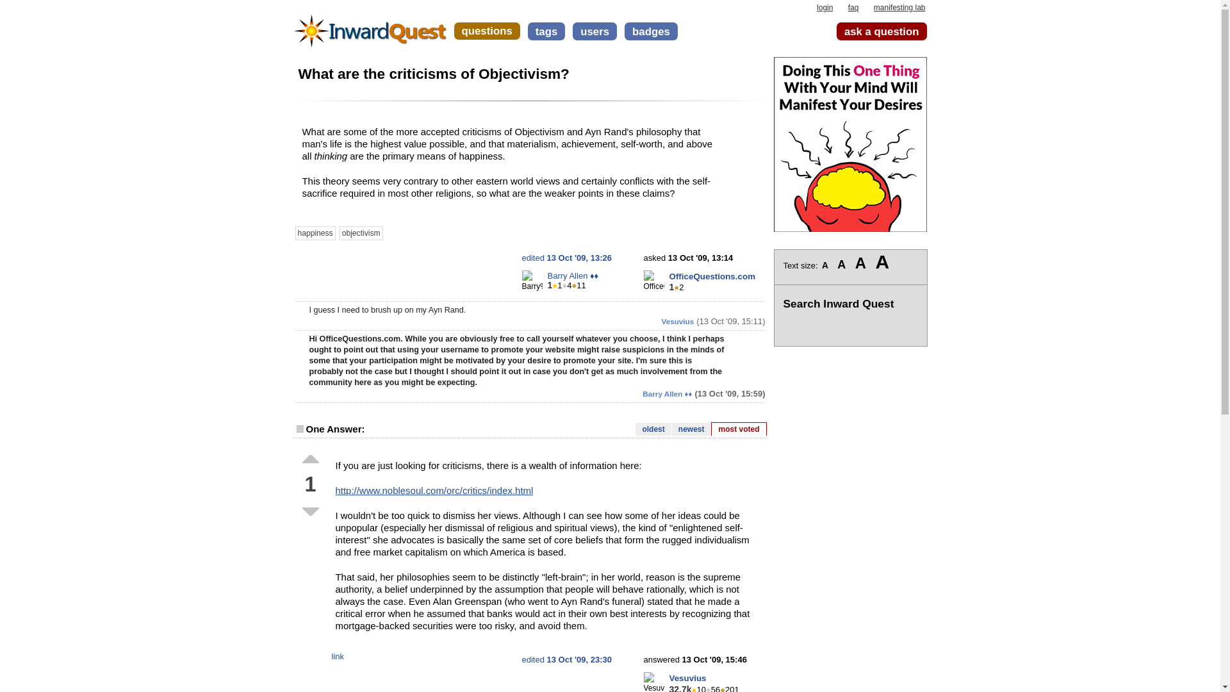  I want to click on login, so click(824, 8).